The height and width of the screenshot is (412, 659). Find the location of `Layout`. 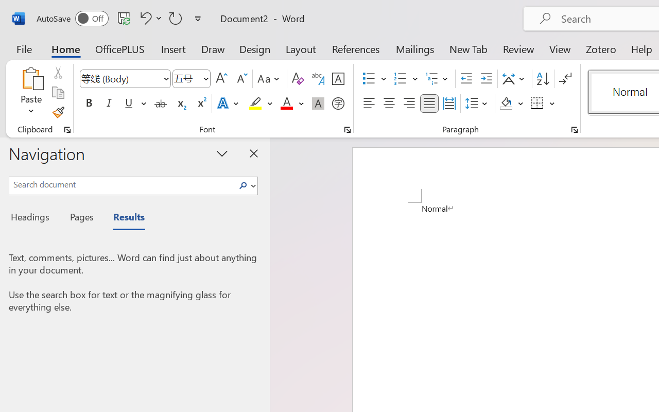

Layout is located at coordinates (301, 48).